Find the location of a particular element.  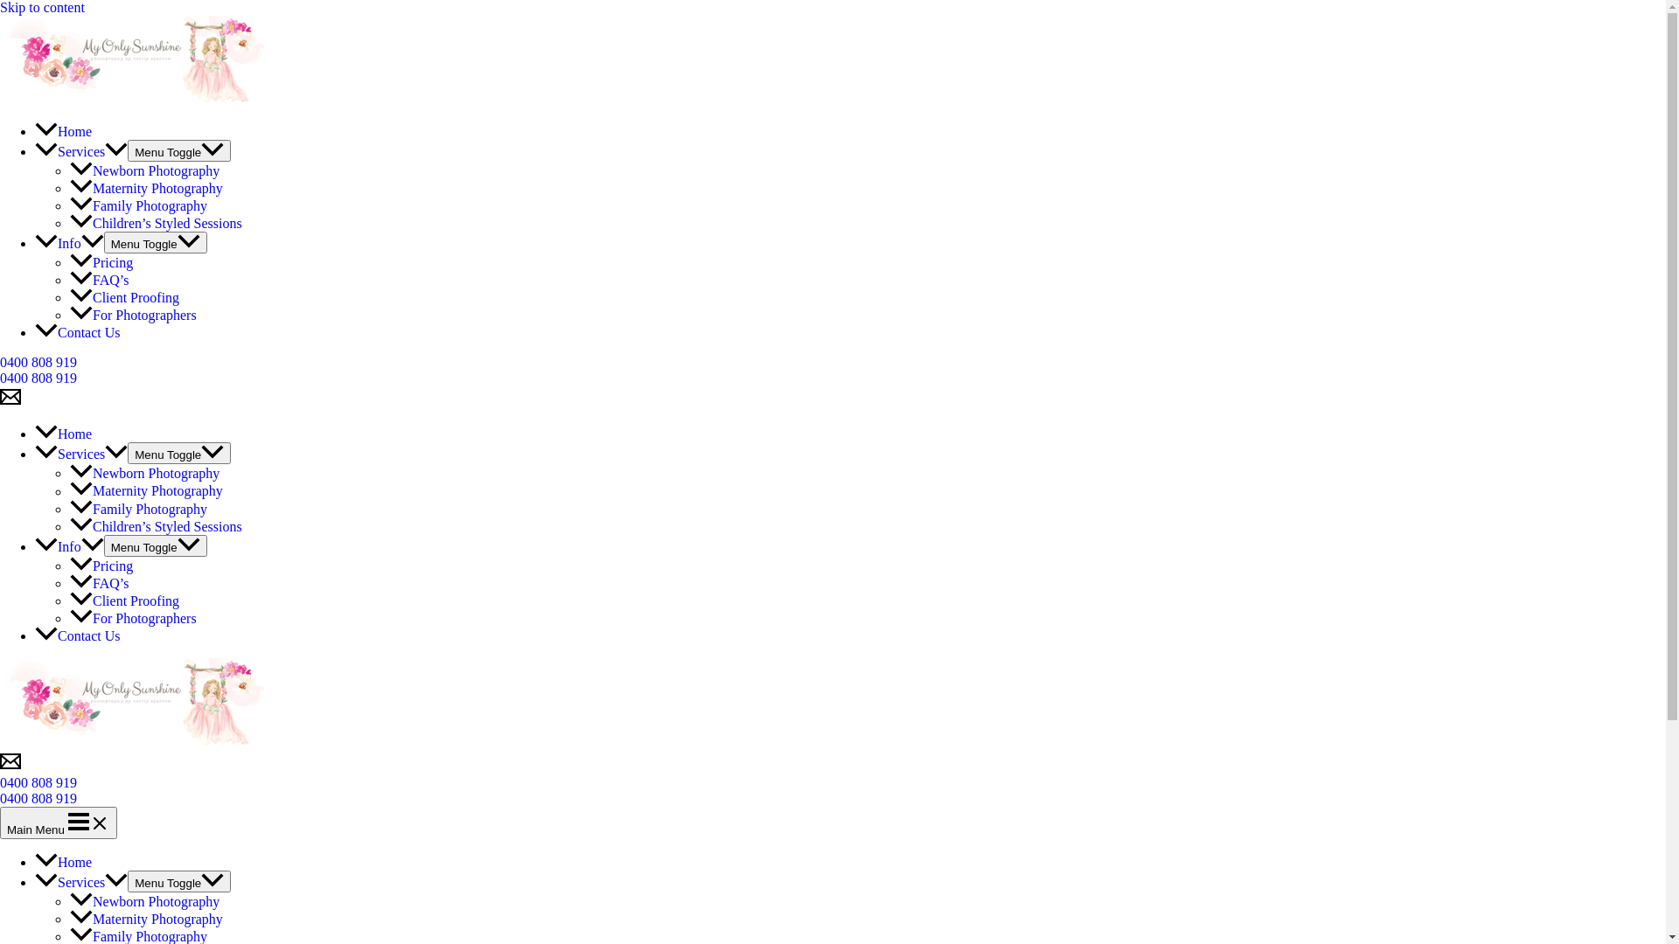

Services is located at coordinates (81, 152).